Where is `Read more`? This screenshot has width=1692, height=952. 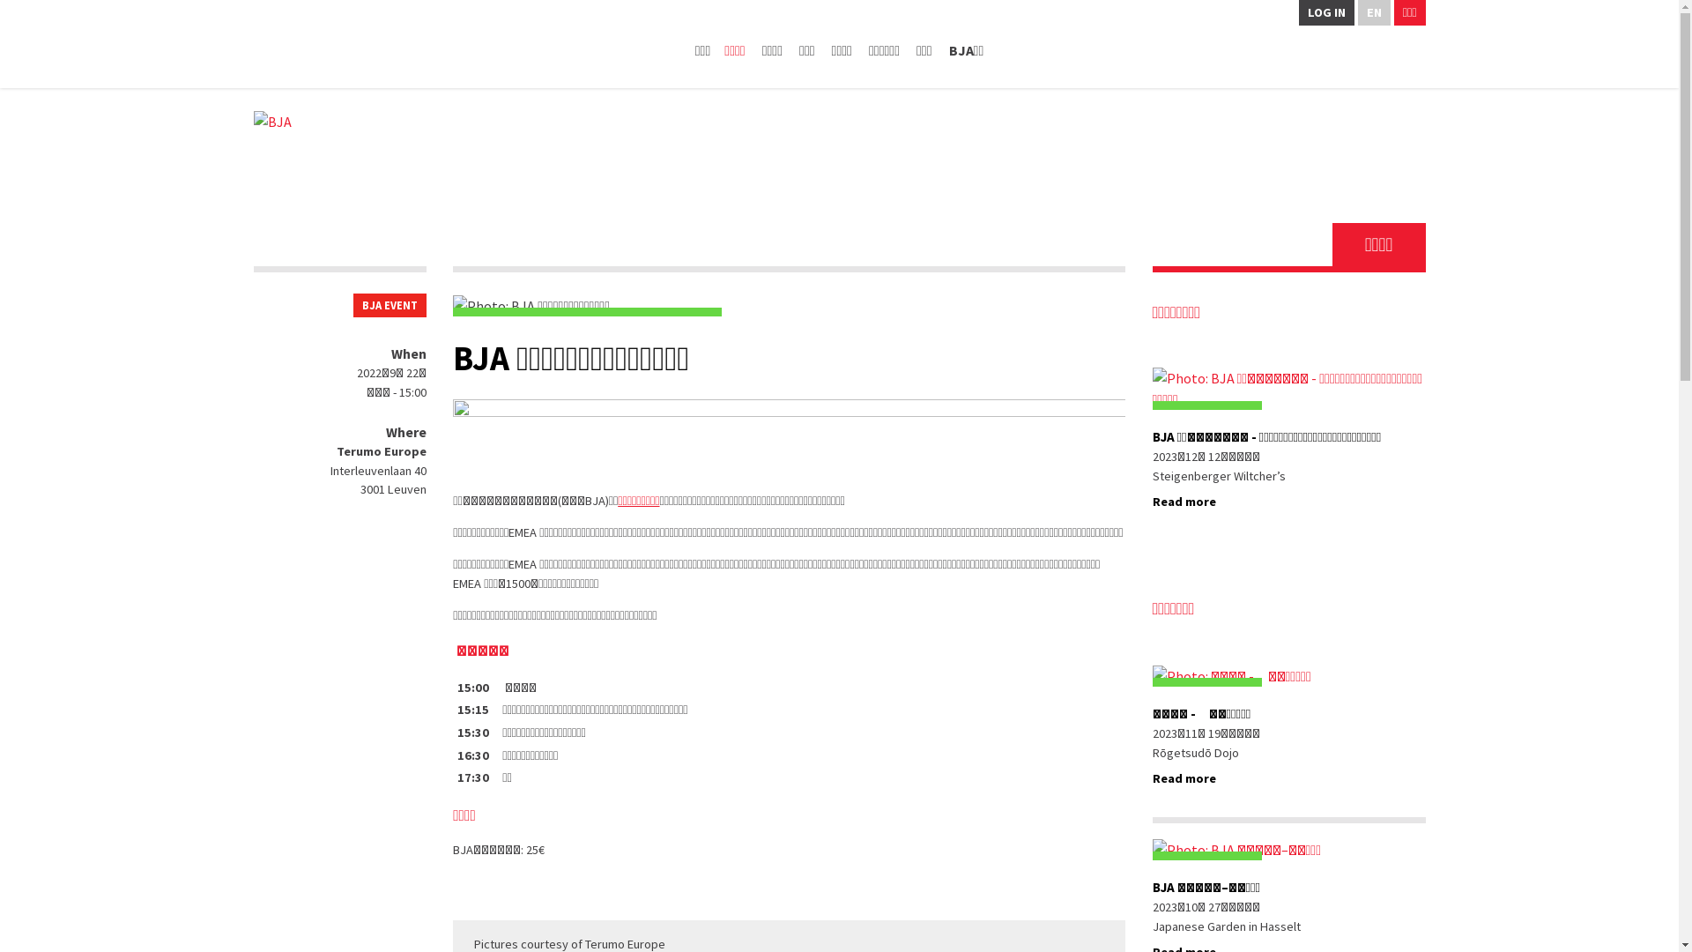
Read more is located at coordinates (1184, 778).